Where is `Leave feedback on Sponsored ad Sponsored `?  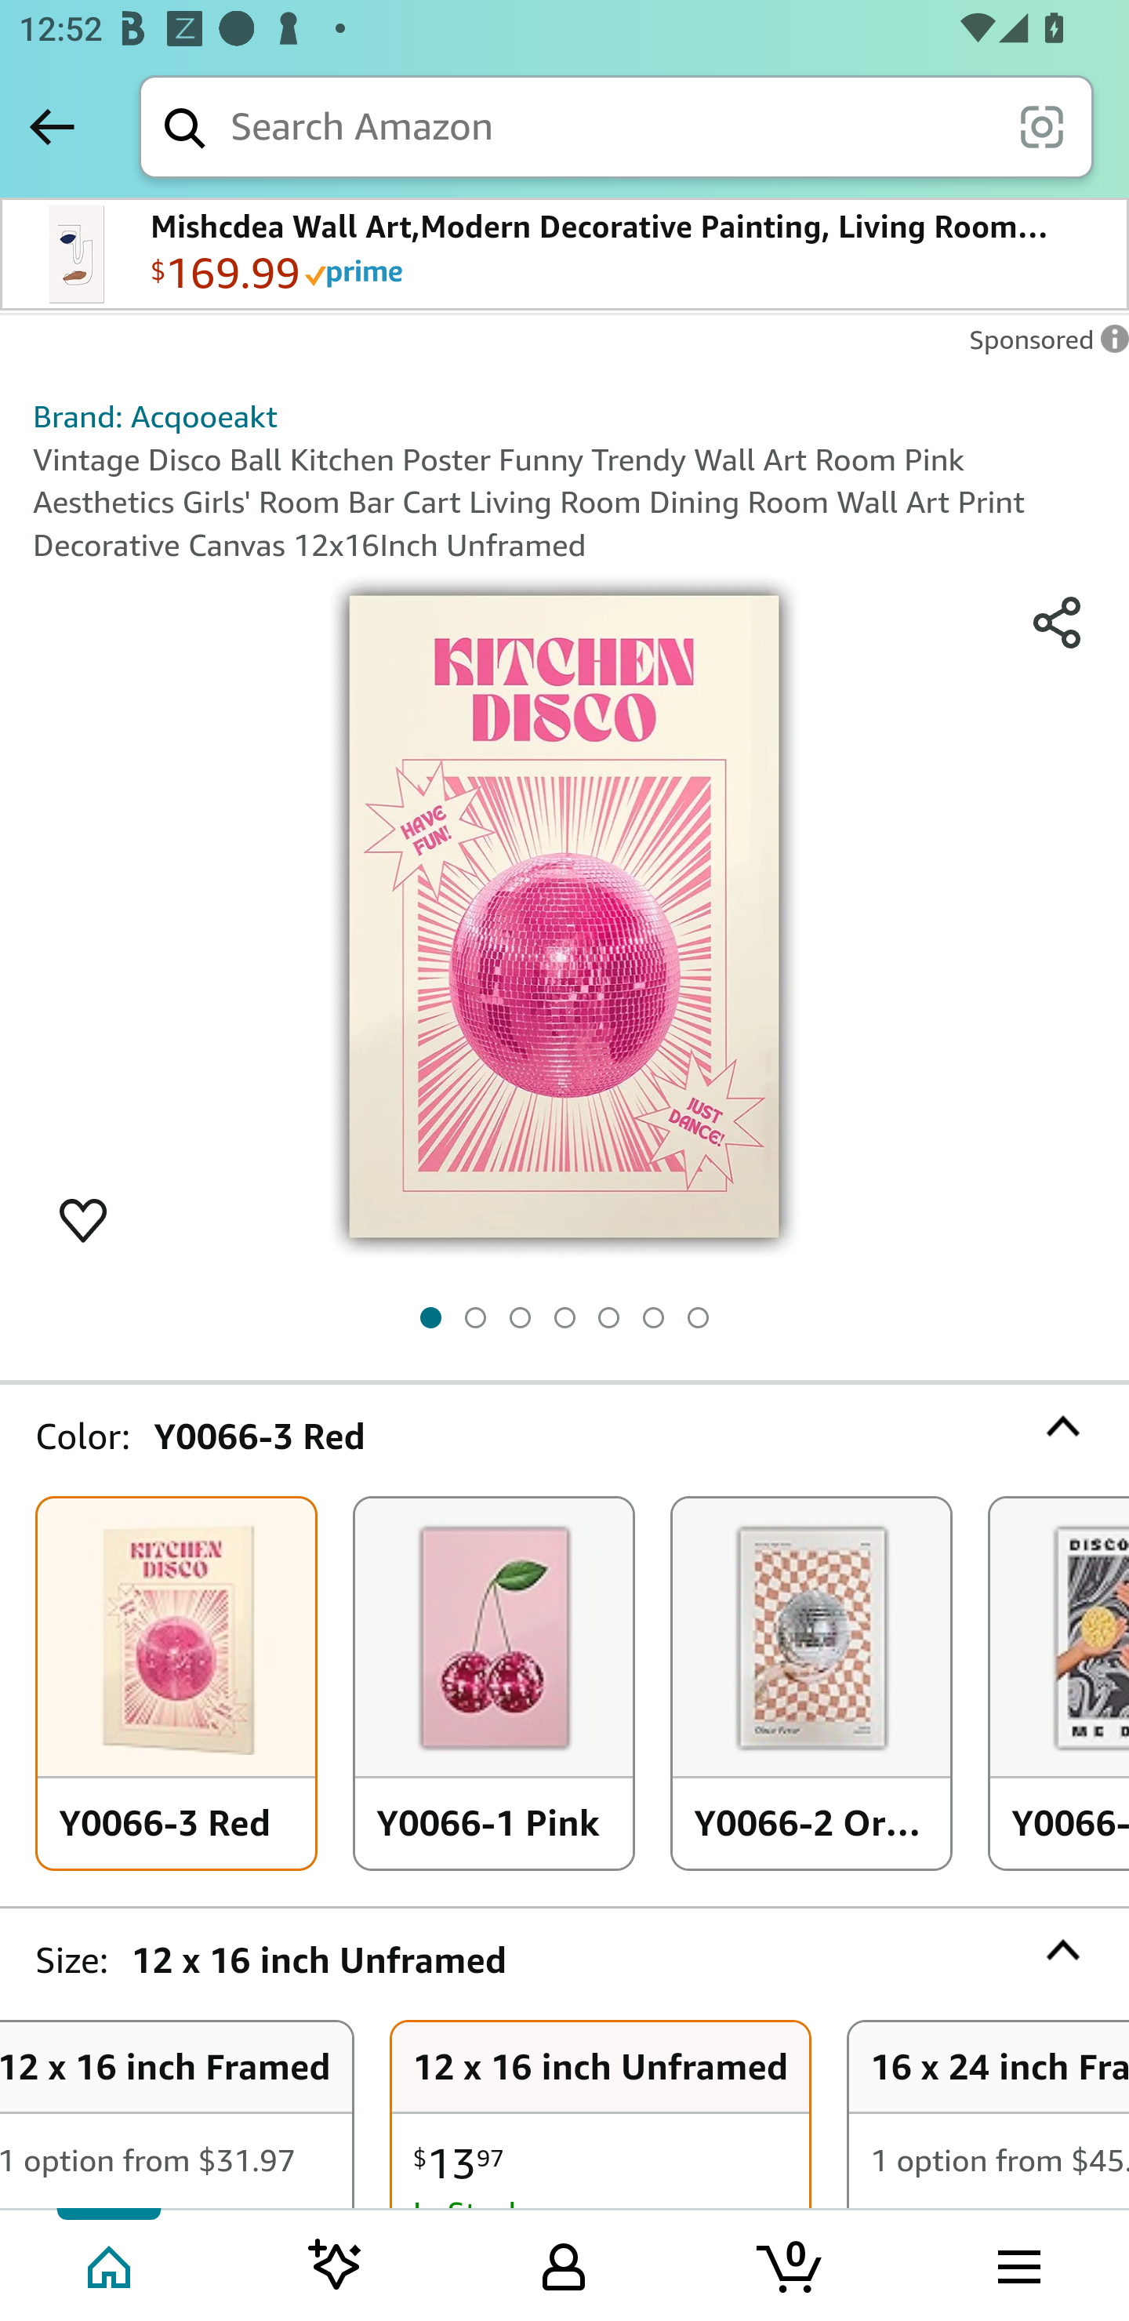
Leave feedback on Sponsored ad Sponsored  is located at coordinates (1041, 347).